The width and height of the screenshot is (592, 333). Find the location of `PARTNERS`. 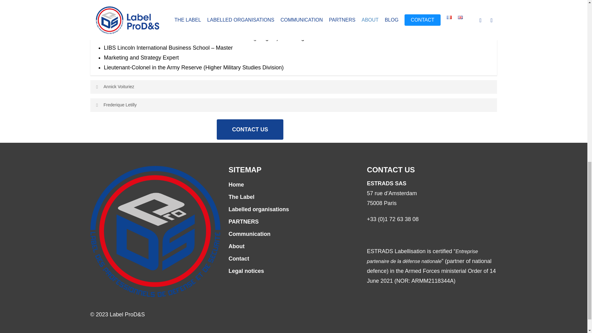

PARTNERS is located at coordinates (294, 222).